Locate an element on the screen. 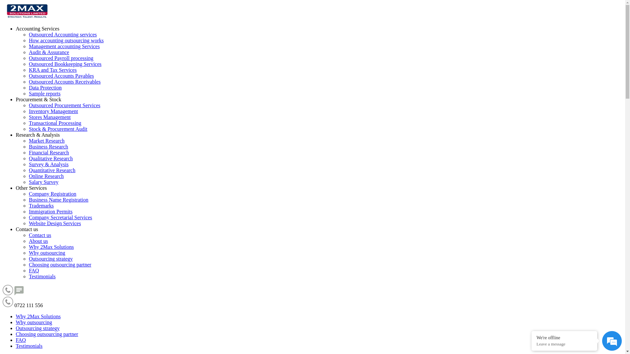 The image size is (630, 354). Choosing outsourcing partner is located at coordinates (47, 334).